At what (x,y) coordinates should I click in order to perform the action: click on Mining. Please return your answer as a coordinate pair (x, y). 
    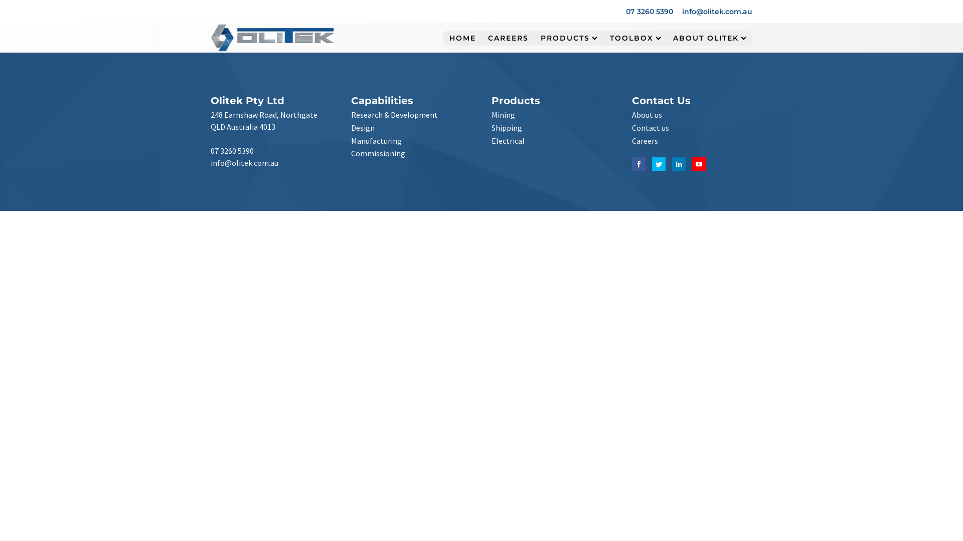
    Looking at the image, I should click on (503, 115).